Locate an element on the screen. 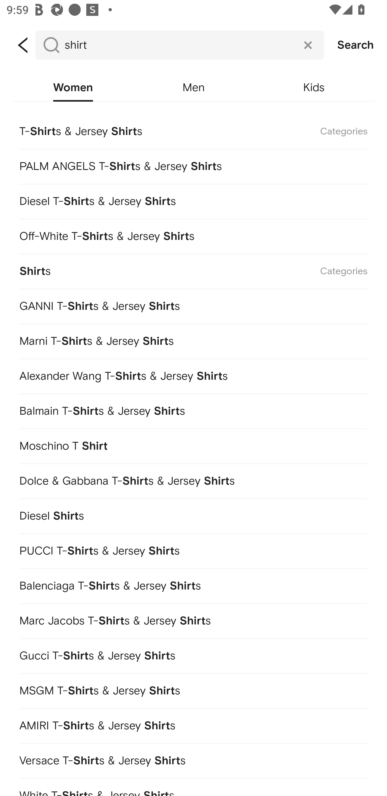 The width and height of the screenshot is (387, 796). Search is located at coordinates (356, 45).